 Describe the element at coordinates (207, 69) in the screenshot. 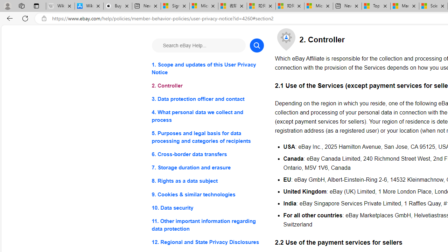

I see `1. Scope and updates of this User Privacy Notice` at that location.